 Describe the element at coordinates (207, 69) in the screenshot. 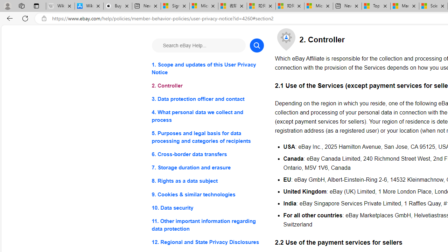

I see `1. Scope and updates of this User Privacy Notice` at that location.